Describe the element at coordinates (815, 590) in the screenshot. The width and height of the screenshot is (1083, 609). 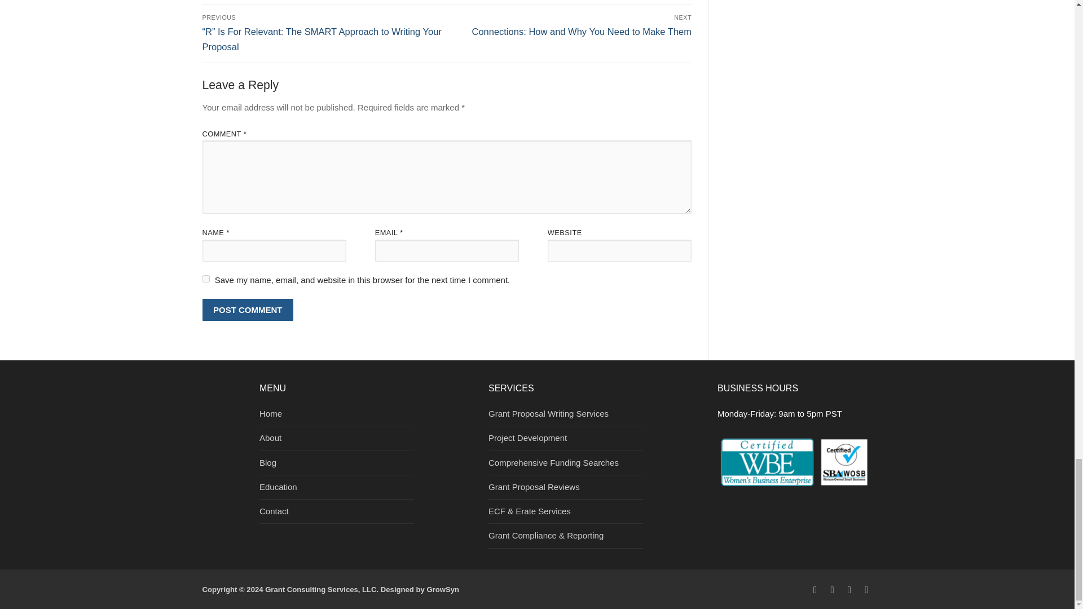
I see `Youtube` at that location.